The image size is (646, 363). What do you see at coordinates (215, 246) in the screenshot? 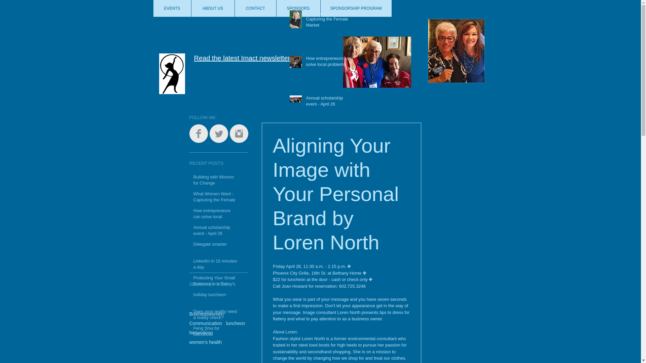
I see `Delegate smarter` at bounding box center [215, 246].